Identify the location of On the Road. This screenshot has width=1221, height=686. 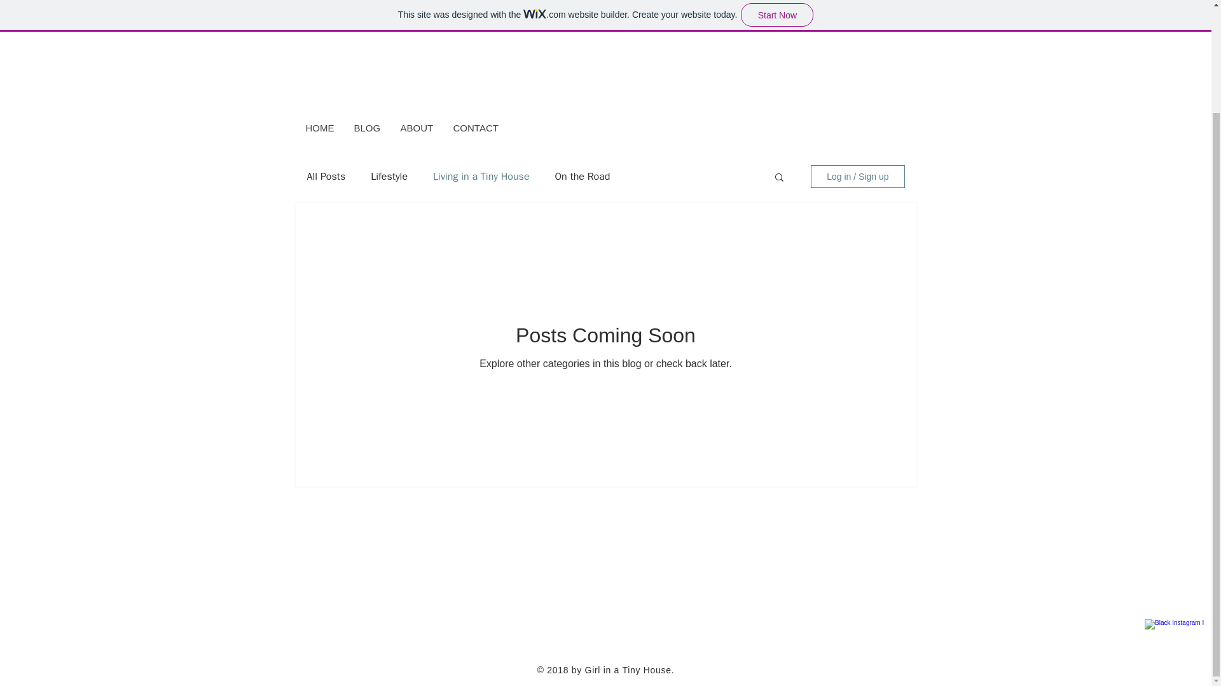
(583, 176).